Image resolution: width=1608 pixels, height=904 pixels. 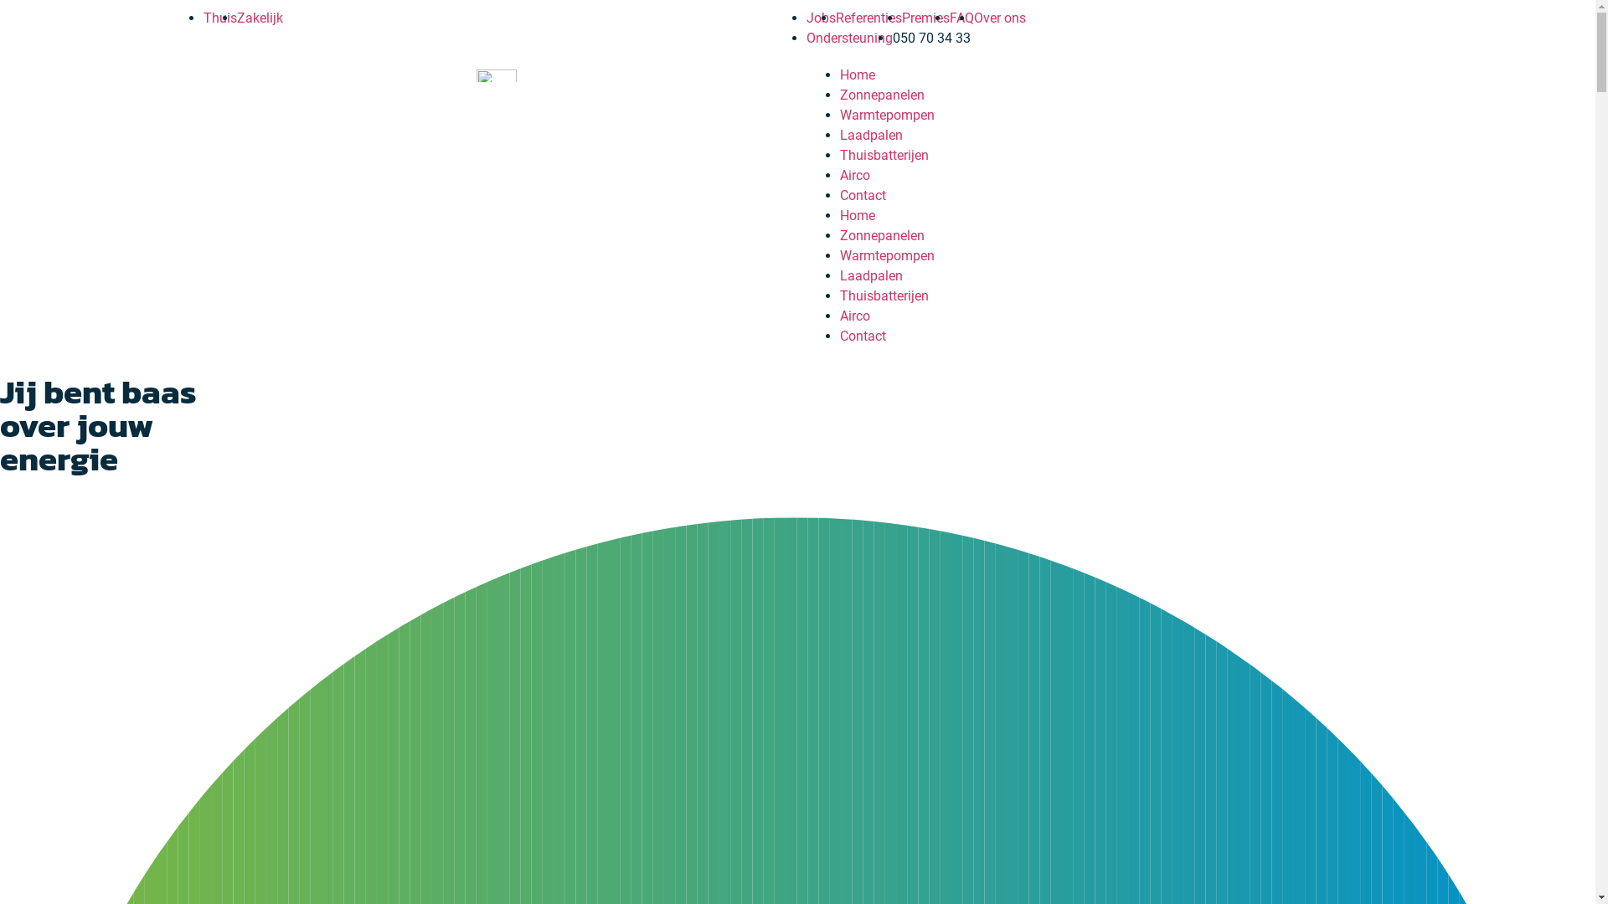 What do you see at coordinates (219, 18) in the screenshot?
I see `Thuis` at bounding box center [219, 18].